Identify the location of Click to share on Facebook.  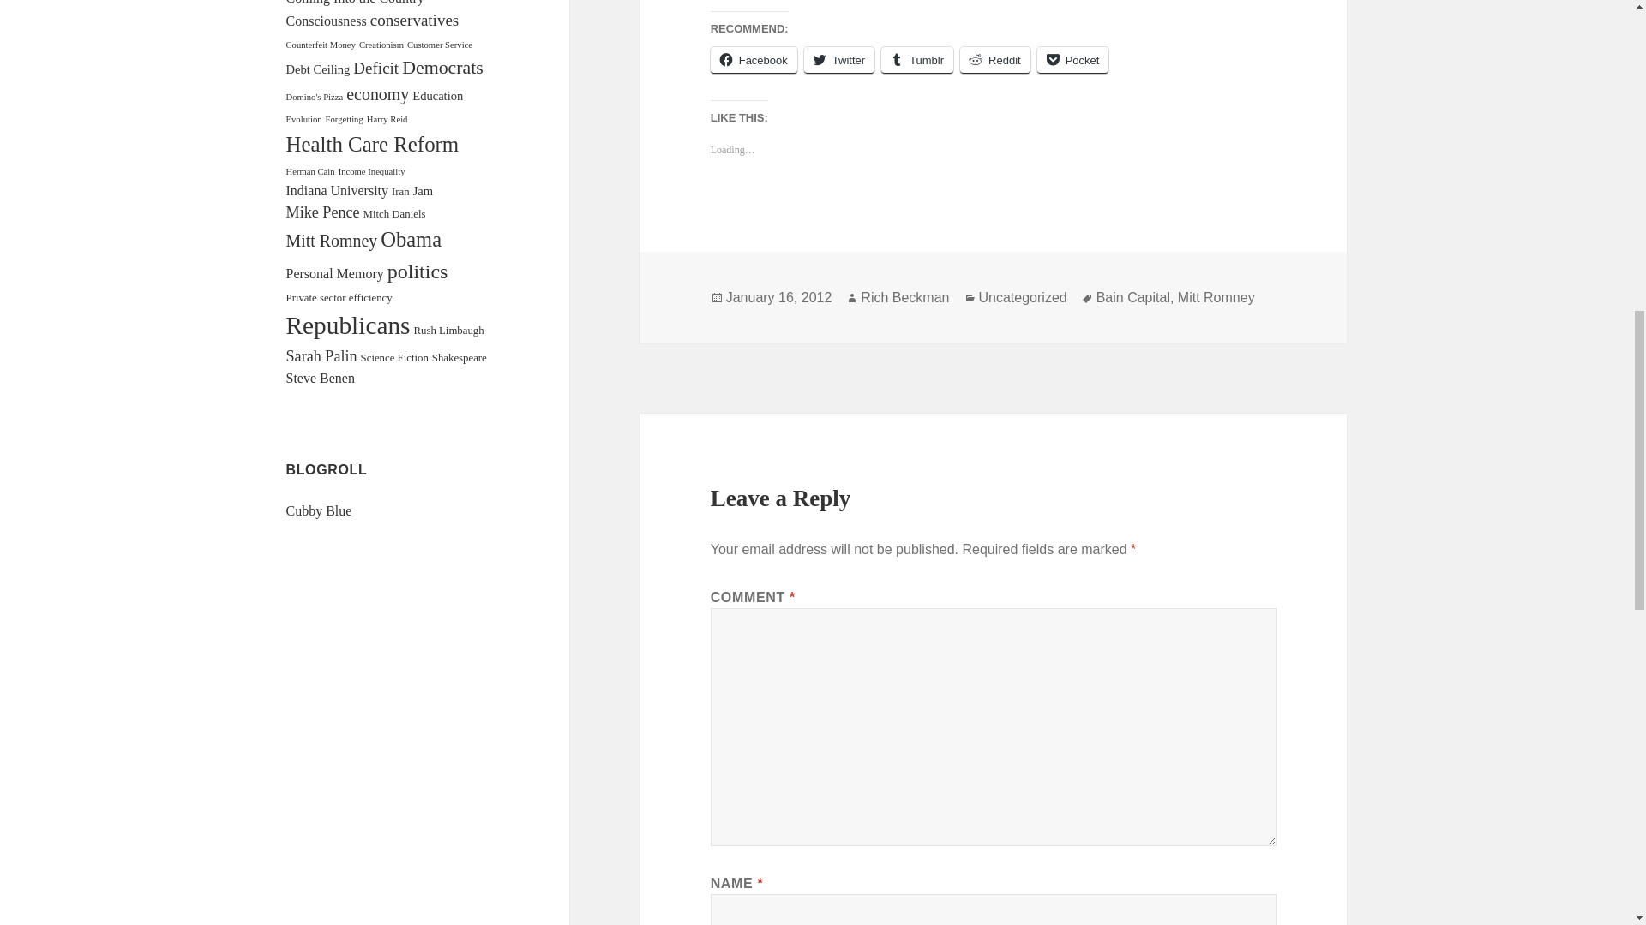
(754, 60).